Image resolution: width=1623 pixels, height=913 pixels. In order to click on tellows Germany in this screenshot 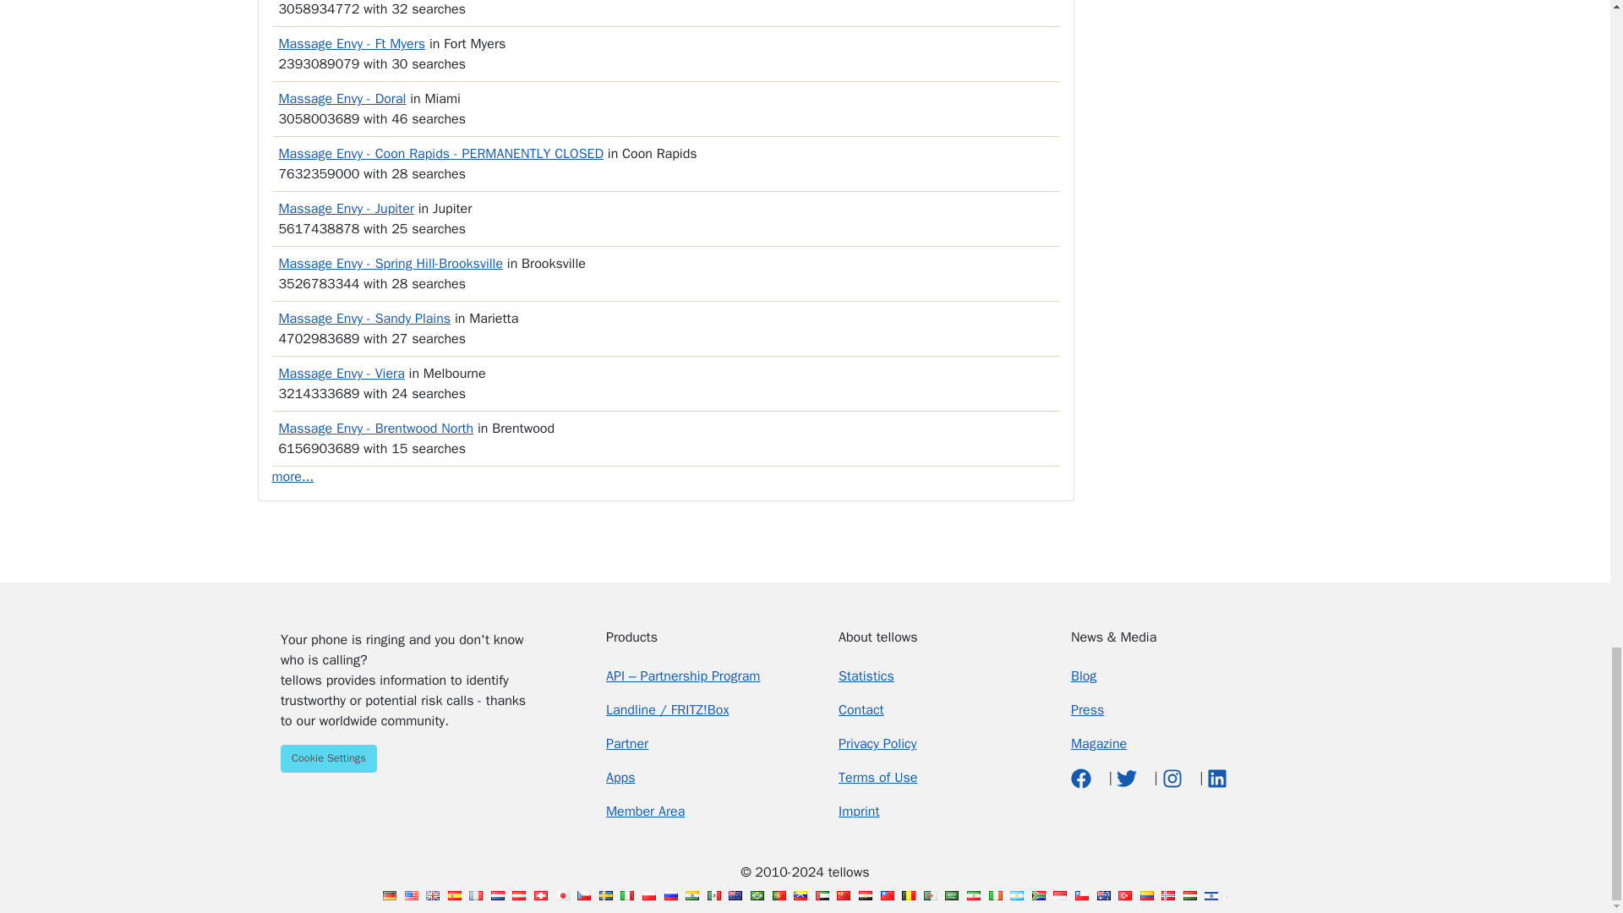, I will do `click(389, 895)`.